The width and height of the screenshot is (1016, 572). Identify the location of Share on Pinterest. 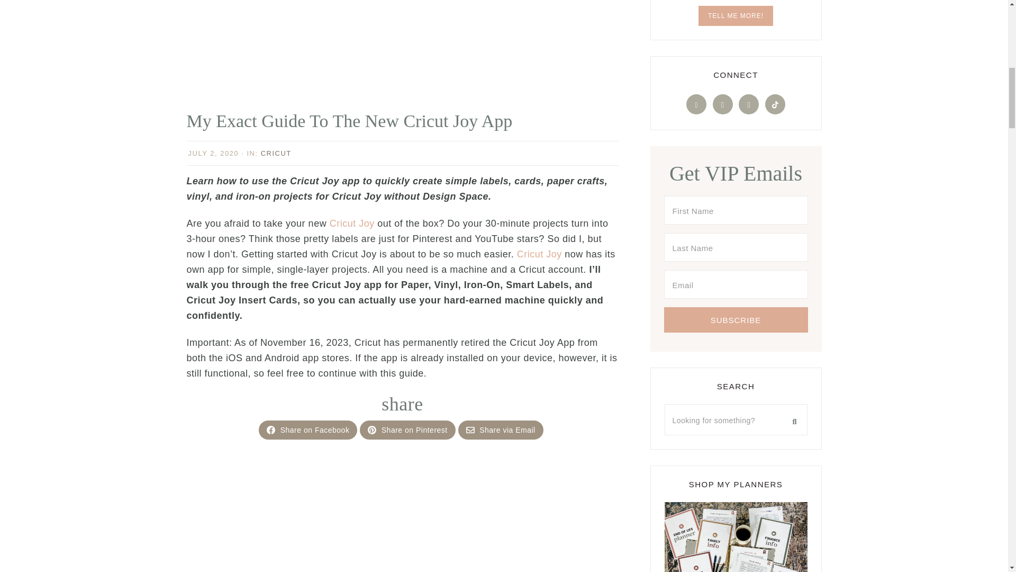
(371, 430).